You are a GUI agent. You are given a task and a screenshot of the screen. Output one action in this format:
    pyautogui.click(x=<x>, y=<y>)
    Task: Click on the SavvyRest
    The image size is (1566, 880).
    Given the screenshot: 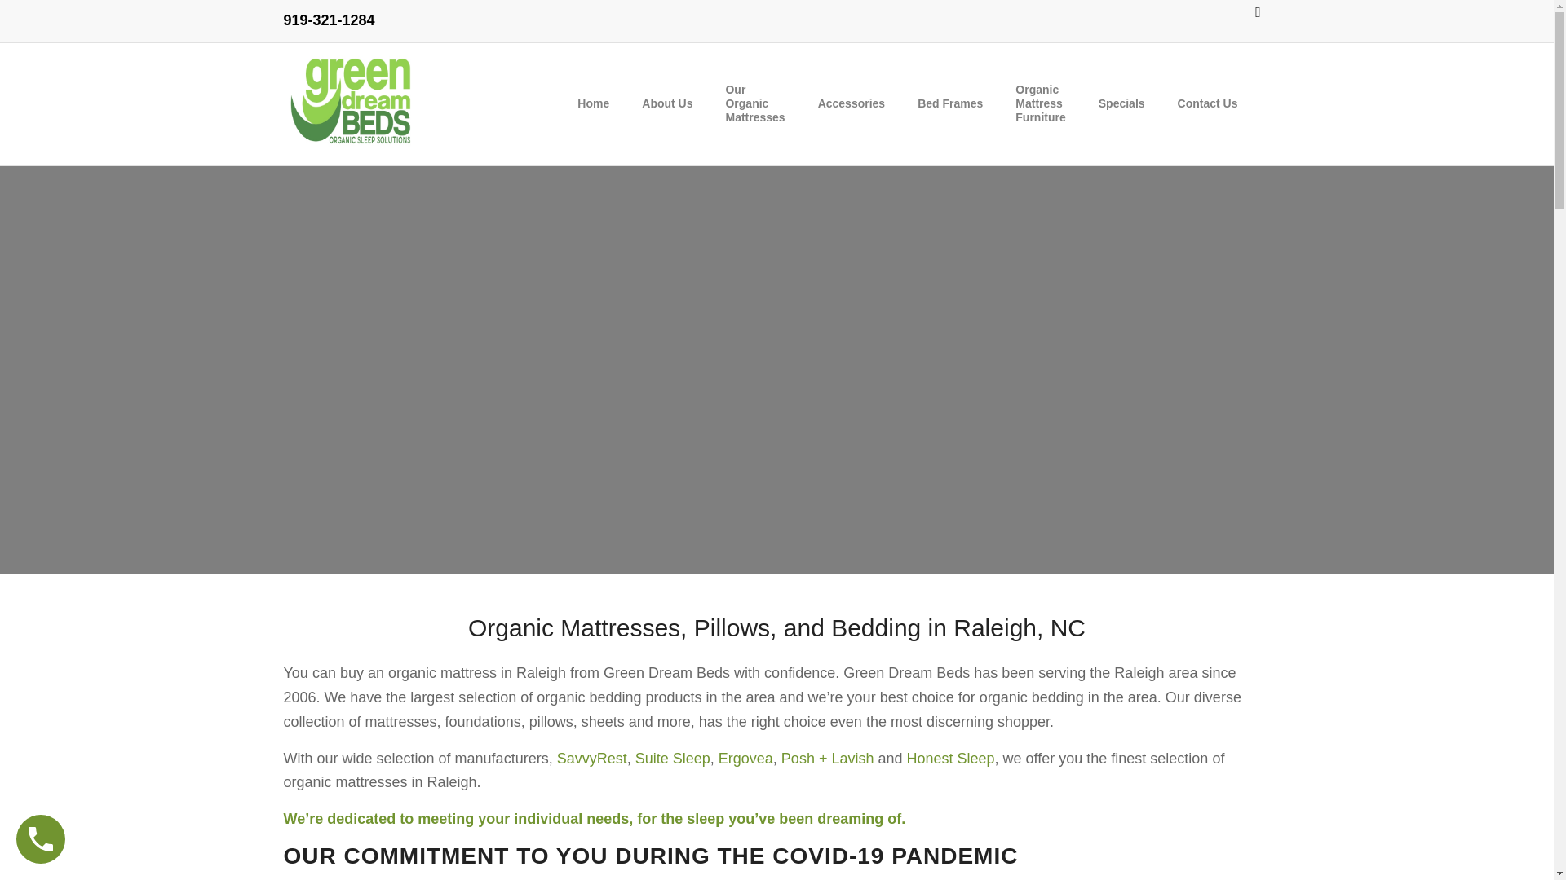 What is the action you would take?
    pyautogui.click(x=592, y=758)
    